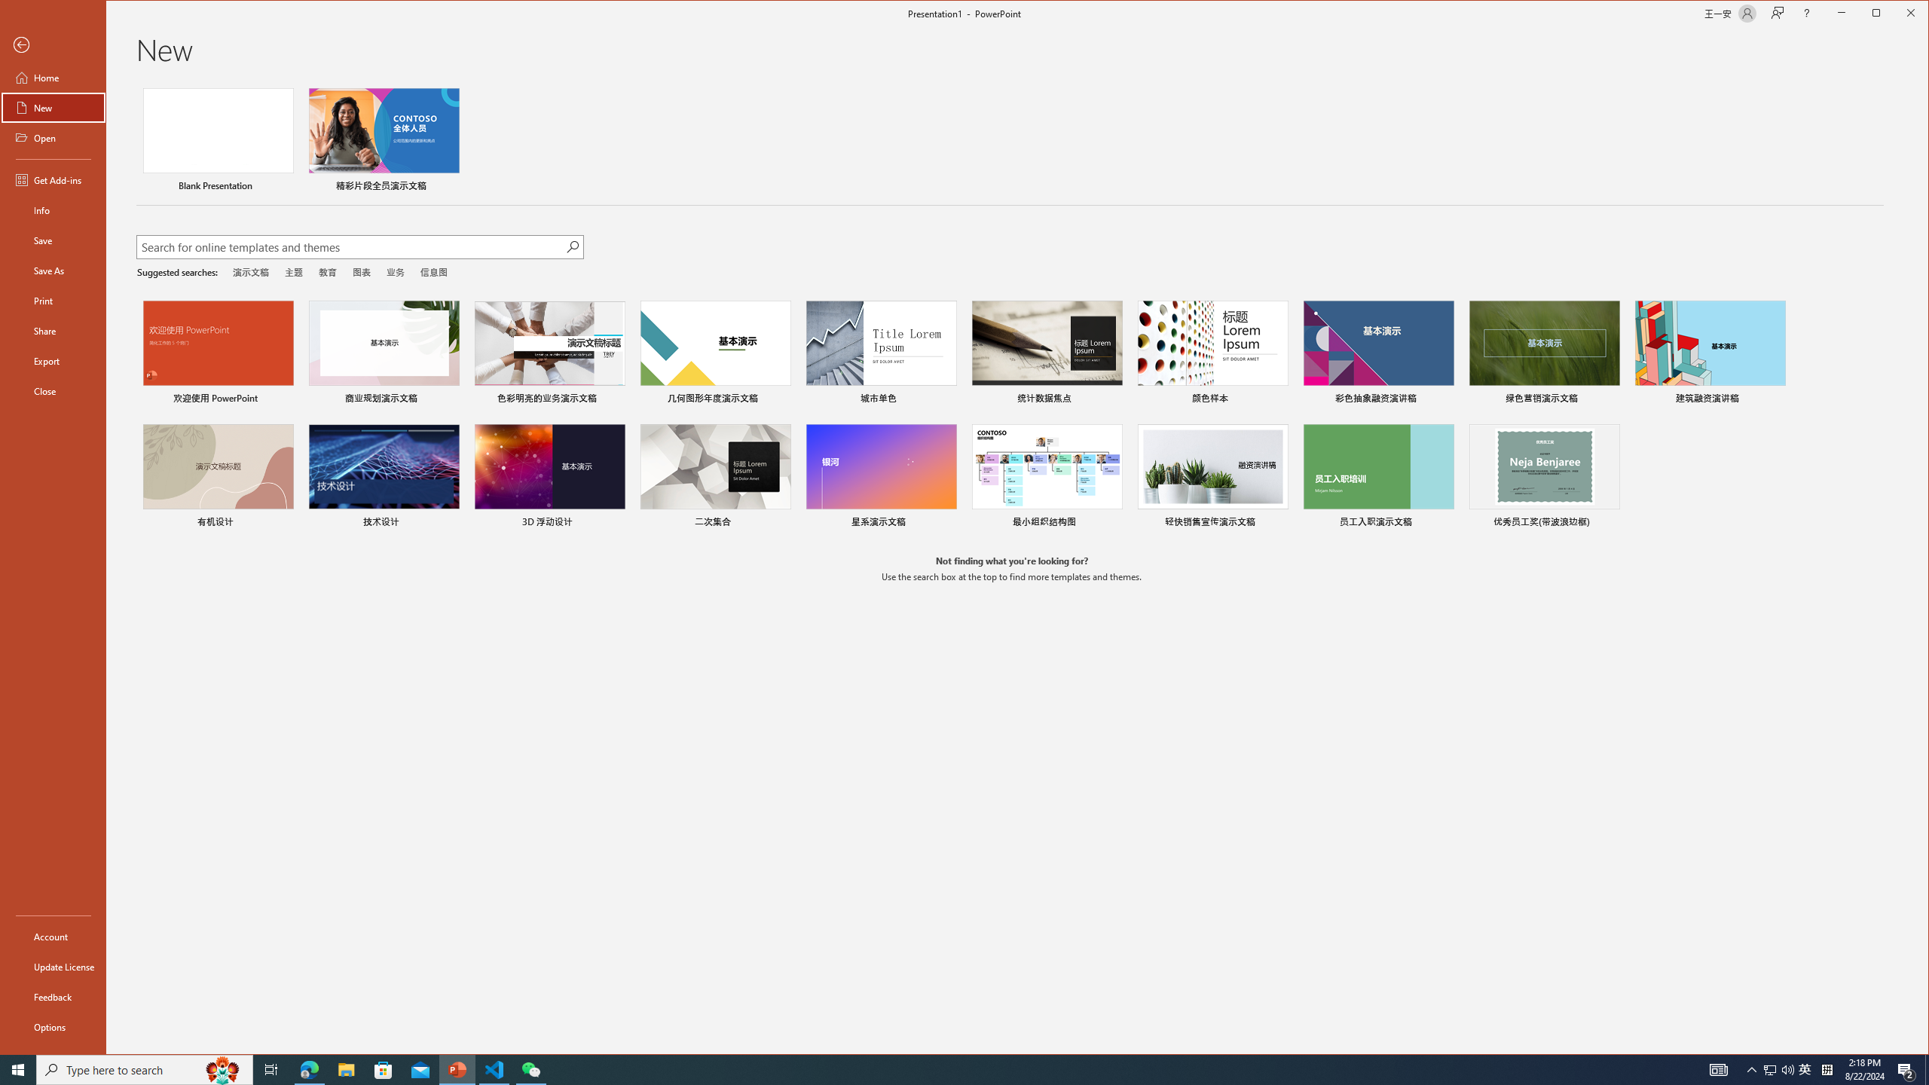 The height and width of the screenshot is (1085, 1929). What do you see at coordinates (1922, 568) in the screenshot?
I see `Class: NetUIScrollBar` at bounding box center [1922, 568].